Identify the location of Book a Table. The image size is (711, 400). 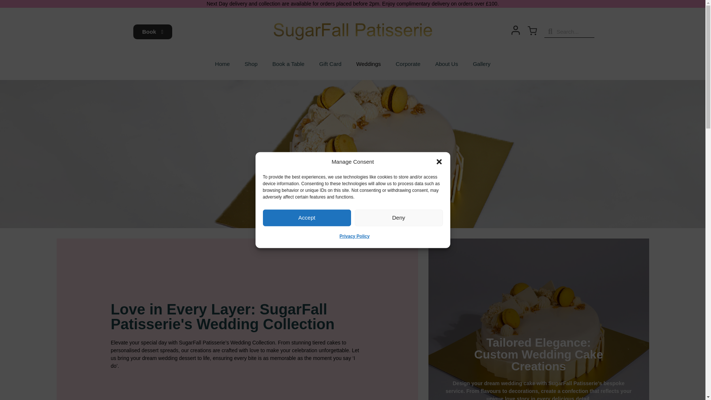
(288, 64).